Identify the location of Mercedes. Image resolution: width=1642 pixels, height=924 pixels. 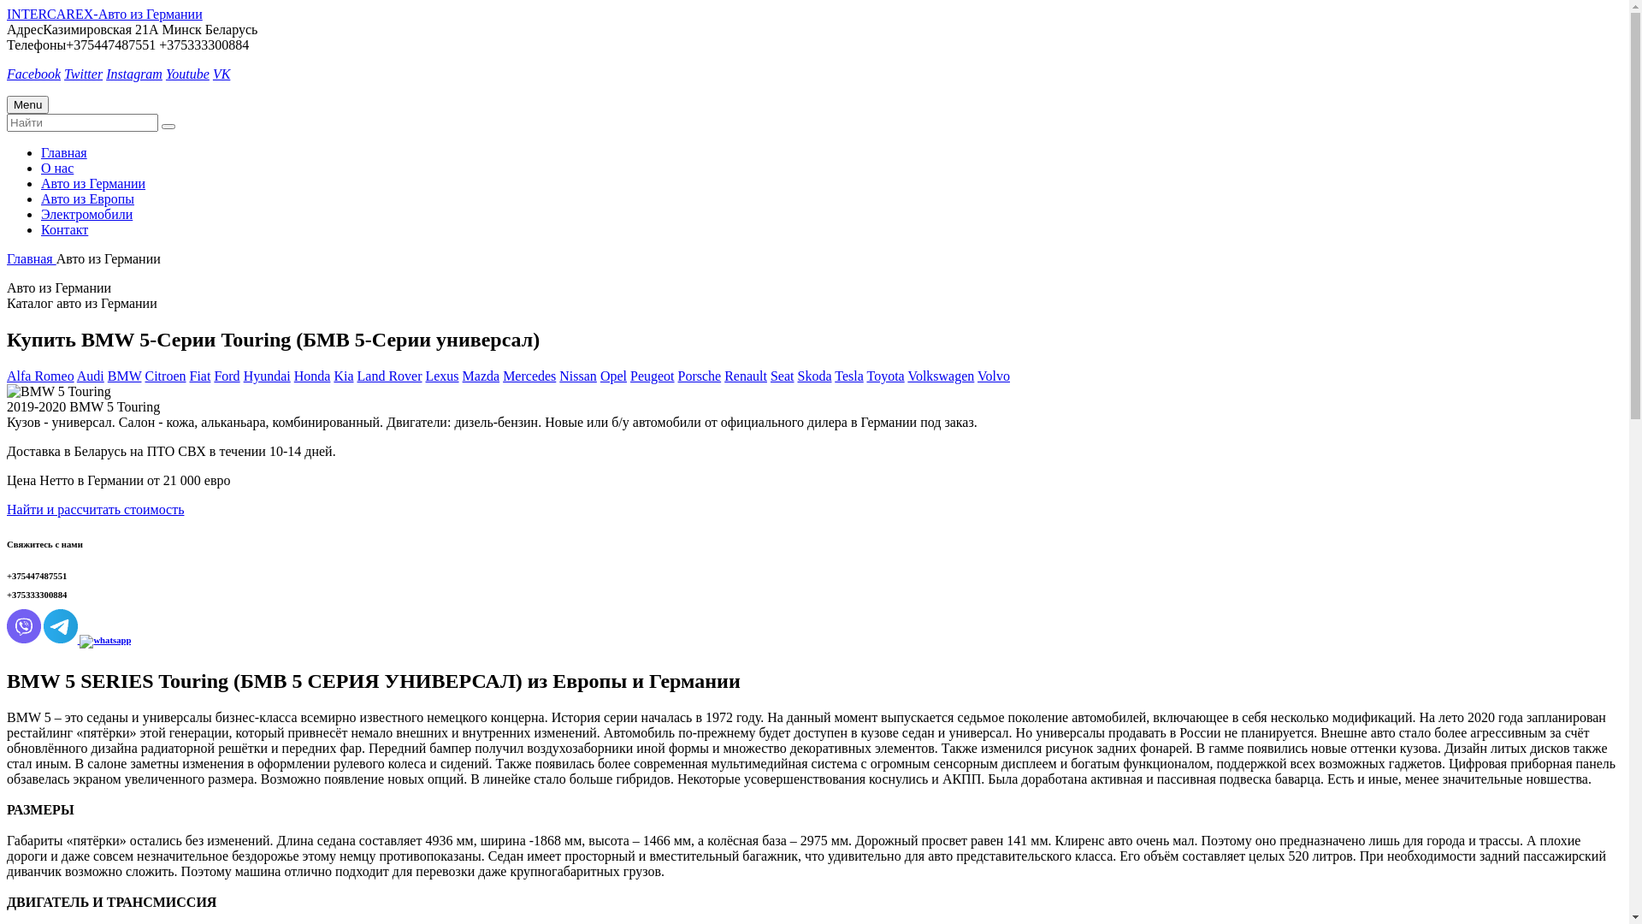
(529, 376).